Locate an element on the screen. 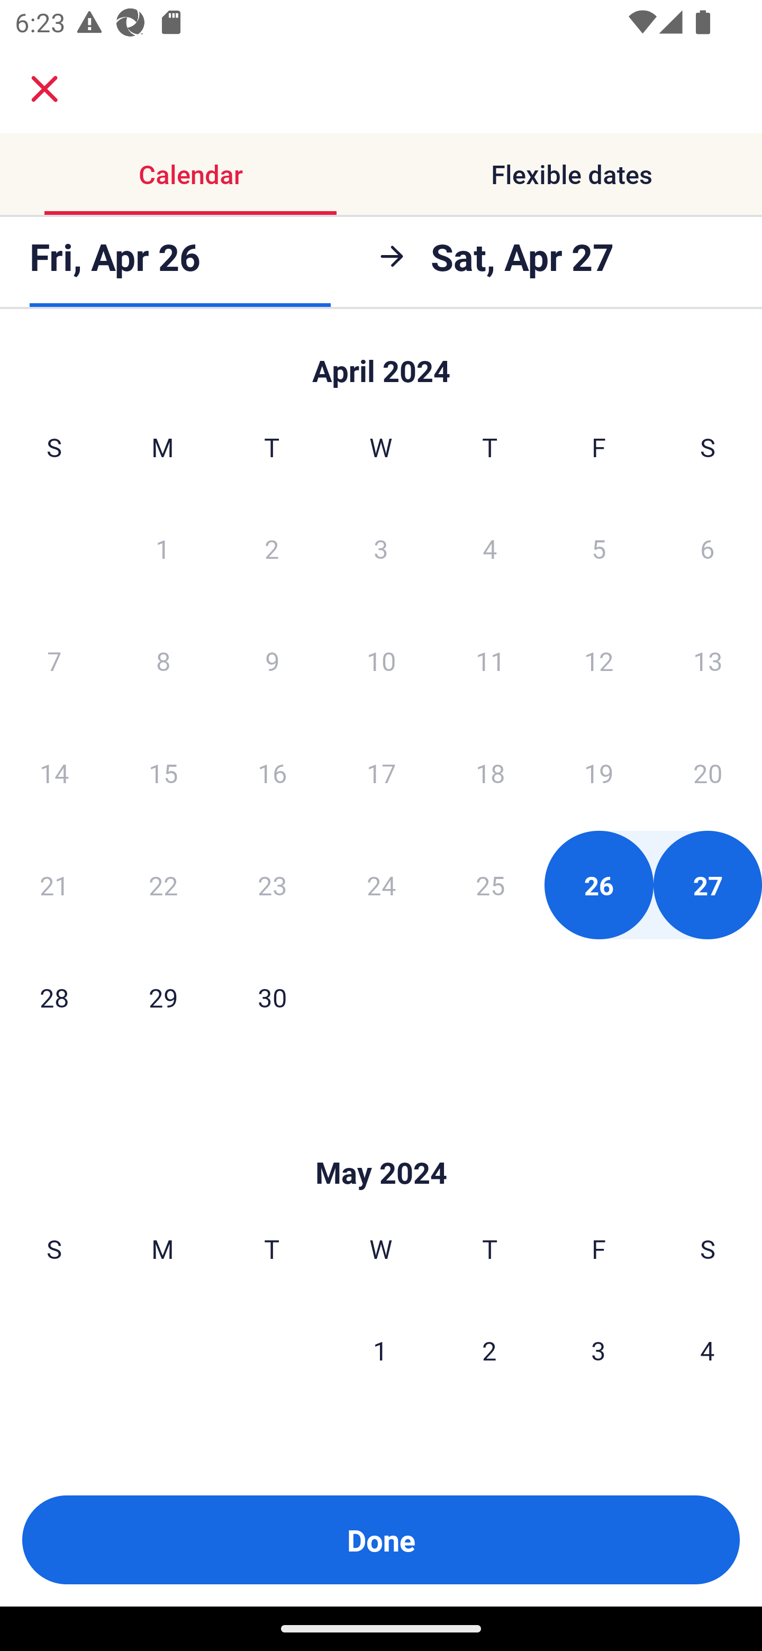  1 Monday, April 1, 2024 is located at coordinates (162, 548).